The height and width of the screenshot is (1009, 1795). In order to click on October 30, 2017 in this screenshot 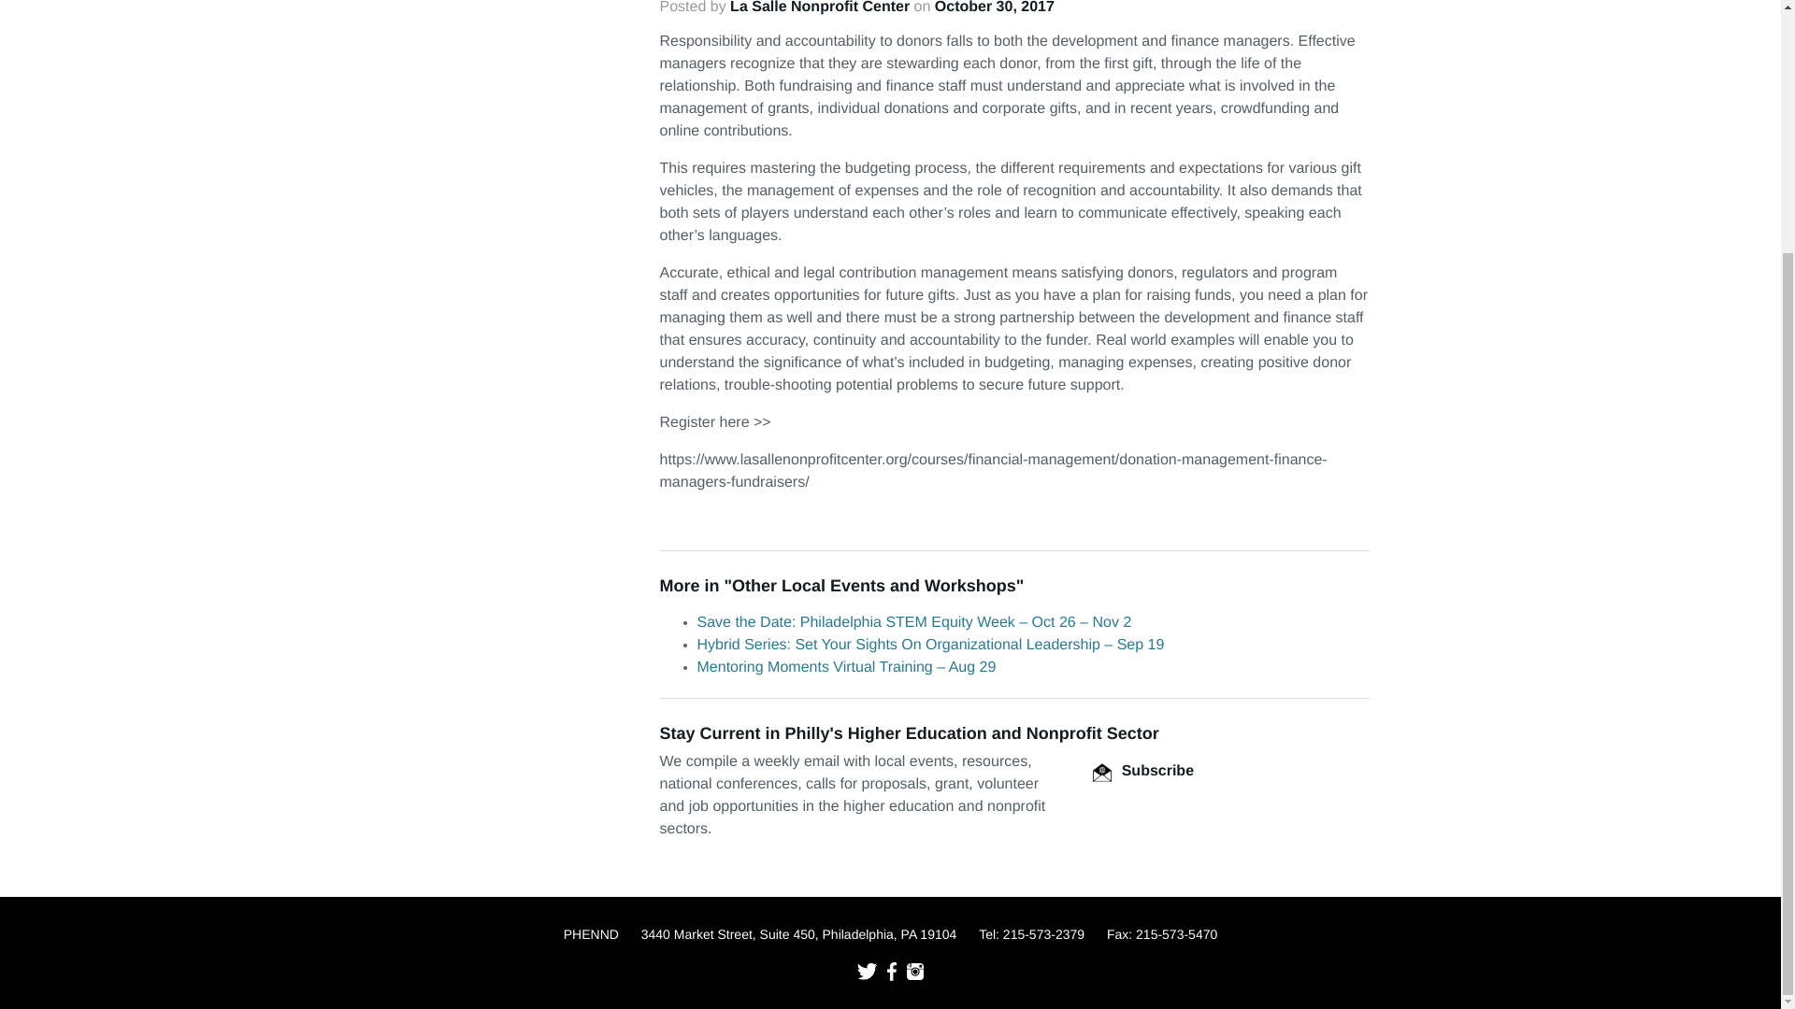, I will do `click(995, 7)`.